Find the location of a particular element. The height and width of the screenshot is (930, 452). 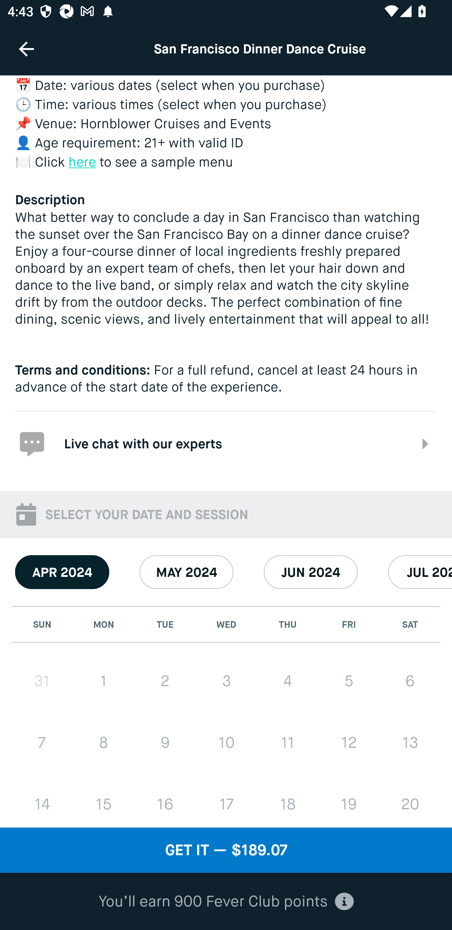

MAY 2024 is located at coordinates (186, 572).